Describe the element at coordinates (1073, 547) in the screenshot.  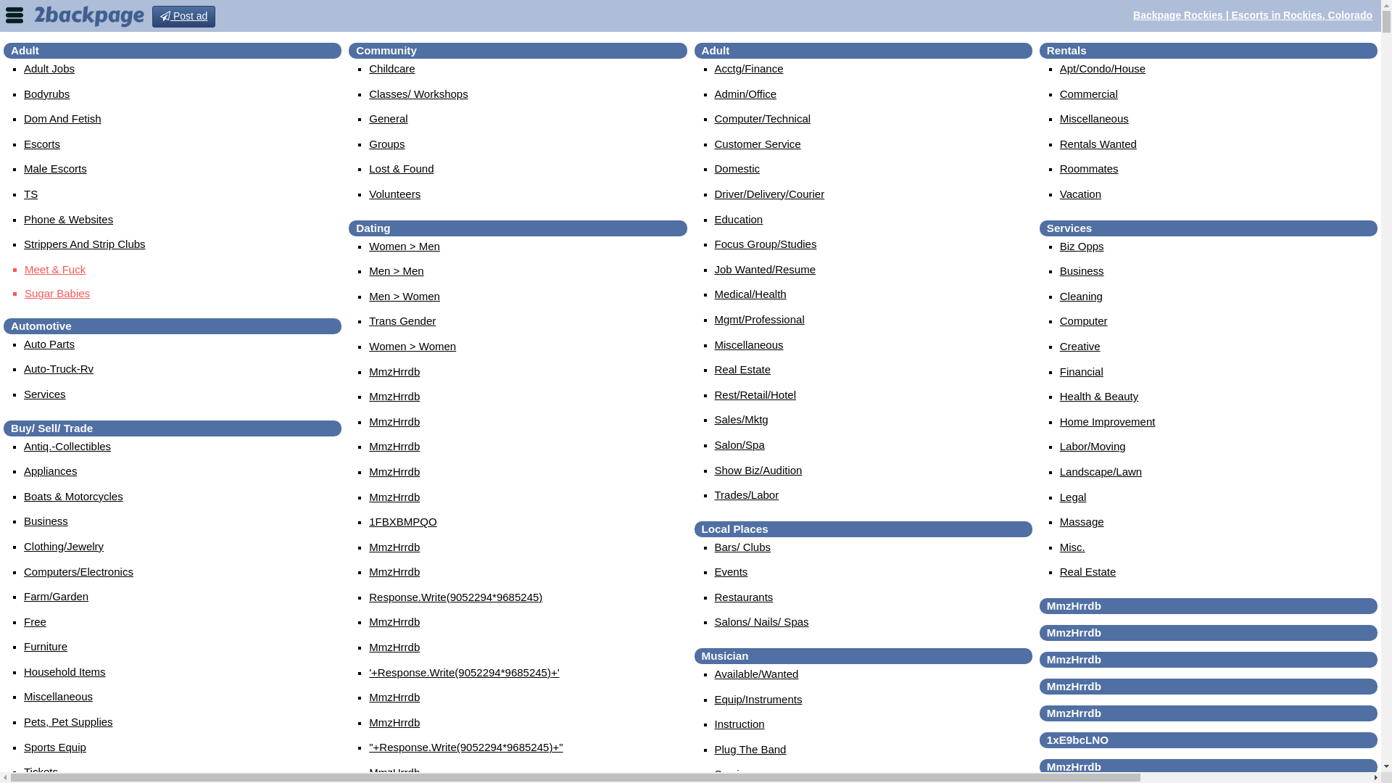
I see `Misc.` at that location.